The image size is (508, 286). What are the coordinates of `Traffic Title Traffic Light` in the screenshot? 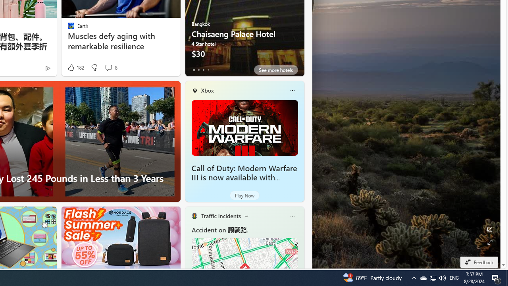 It's located at (194, 216).